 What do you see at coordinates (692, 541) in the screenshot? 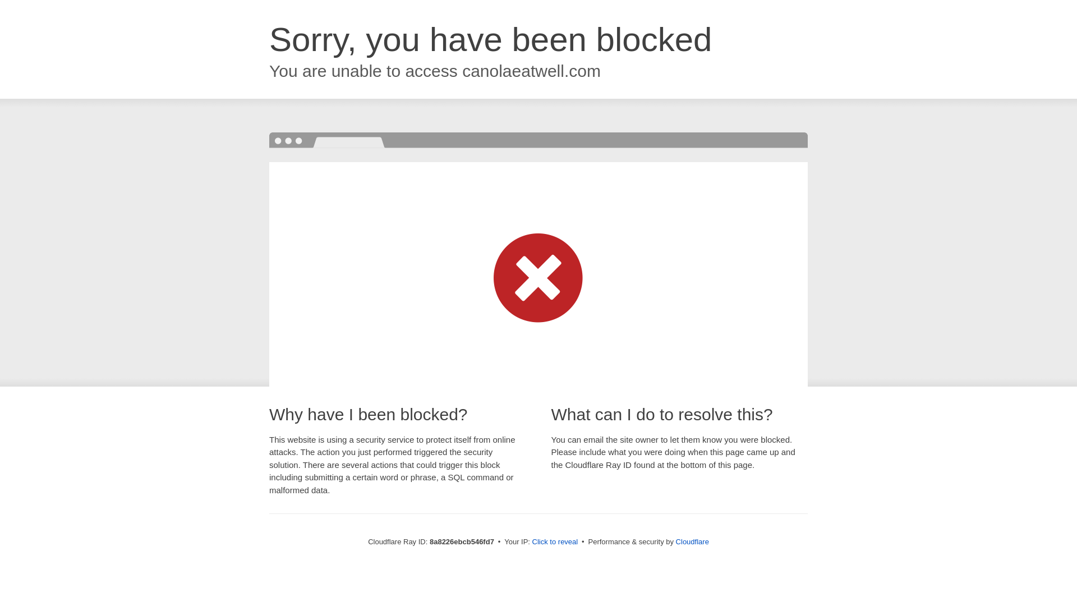
I see `Cloudflare` at bounding box center [692, 541].